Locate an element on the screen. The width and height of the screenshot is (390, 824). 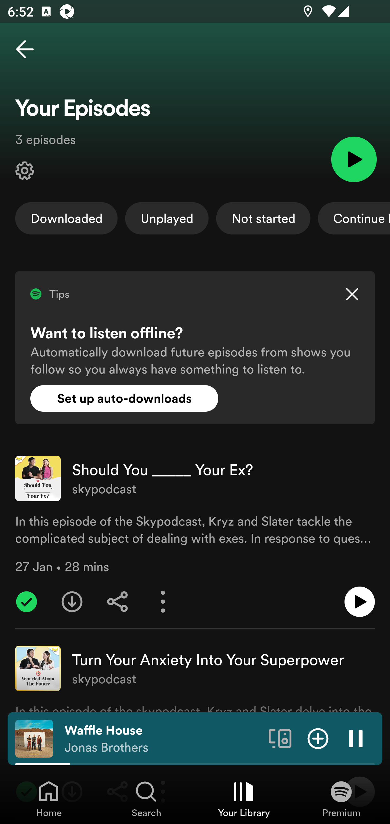
Your Episodes is located at coordinates (25, 171).